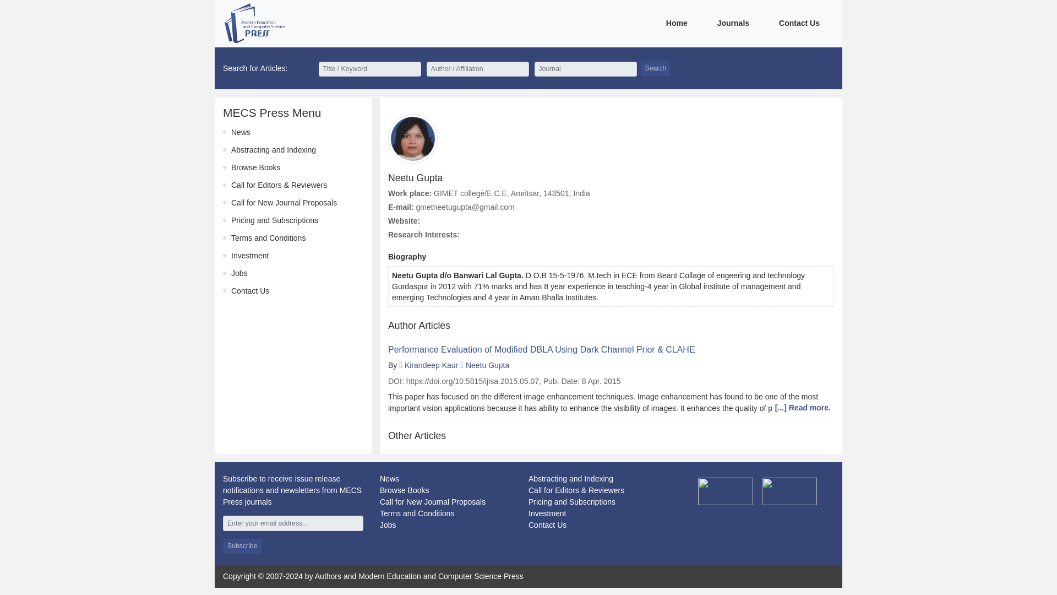  Describe the element at coordinates (274, 220) in the screenshot. I see `Pricing and Subscriptions` at that location.